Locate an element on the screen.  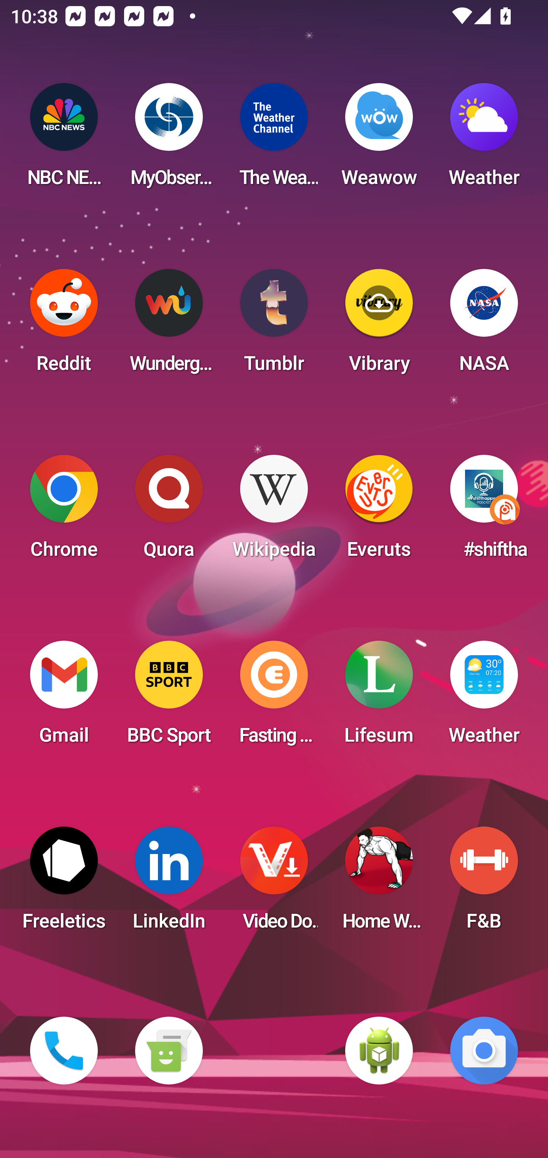
The Weather Channel is located at coordinates (274, 139).